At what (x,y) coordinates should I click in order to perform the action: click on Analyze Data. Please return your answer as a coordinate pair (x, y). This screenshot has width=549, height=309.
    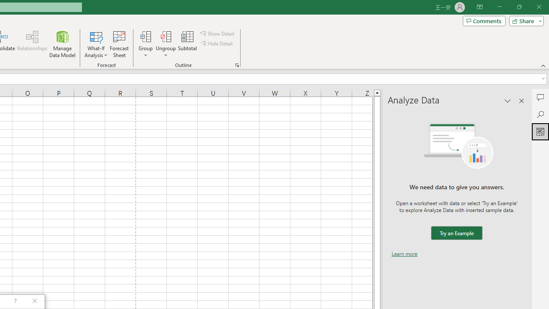
    Looking at the image, I should click on (540, 131).